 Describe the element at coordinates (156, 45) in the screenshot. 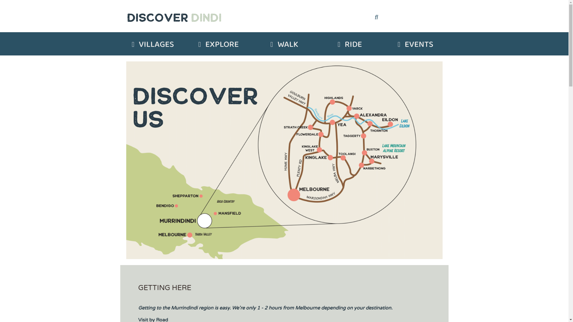

I see `VILLAGES` at that location.